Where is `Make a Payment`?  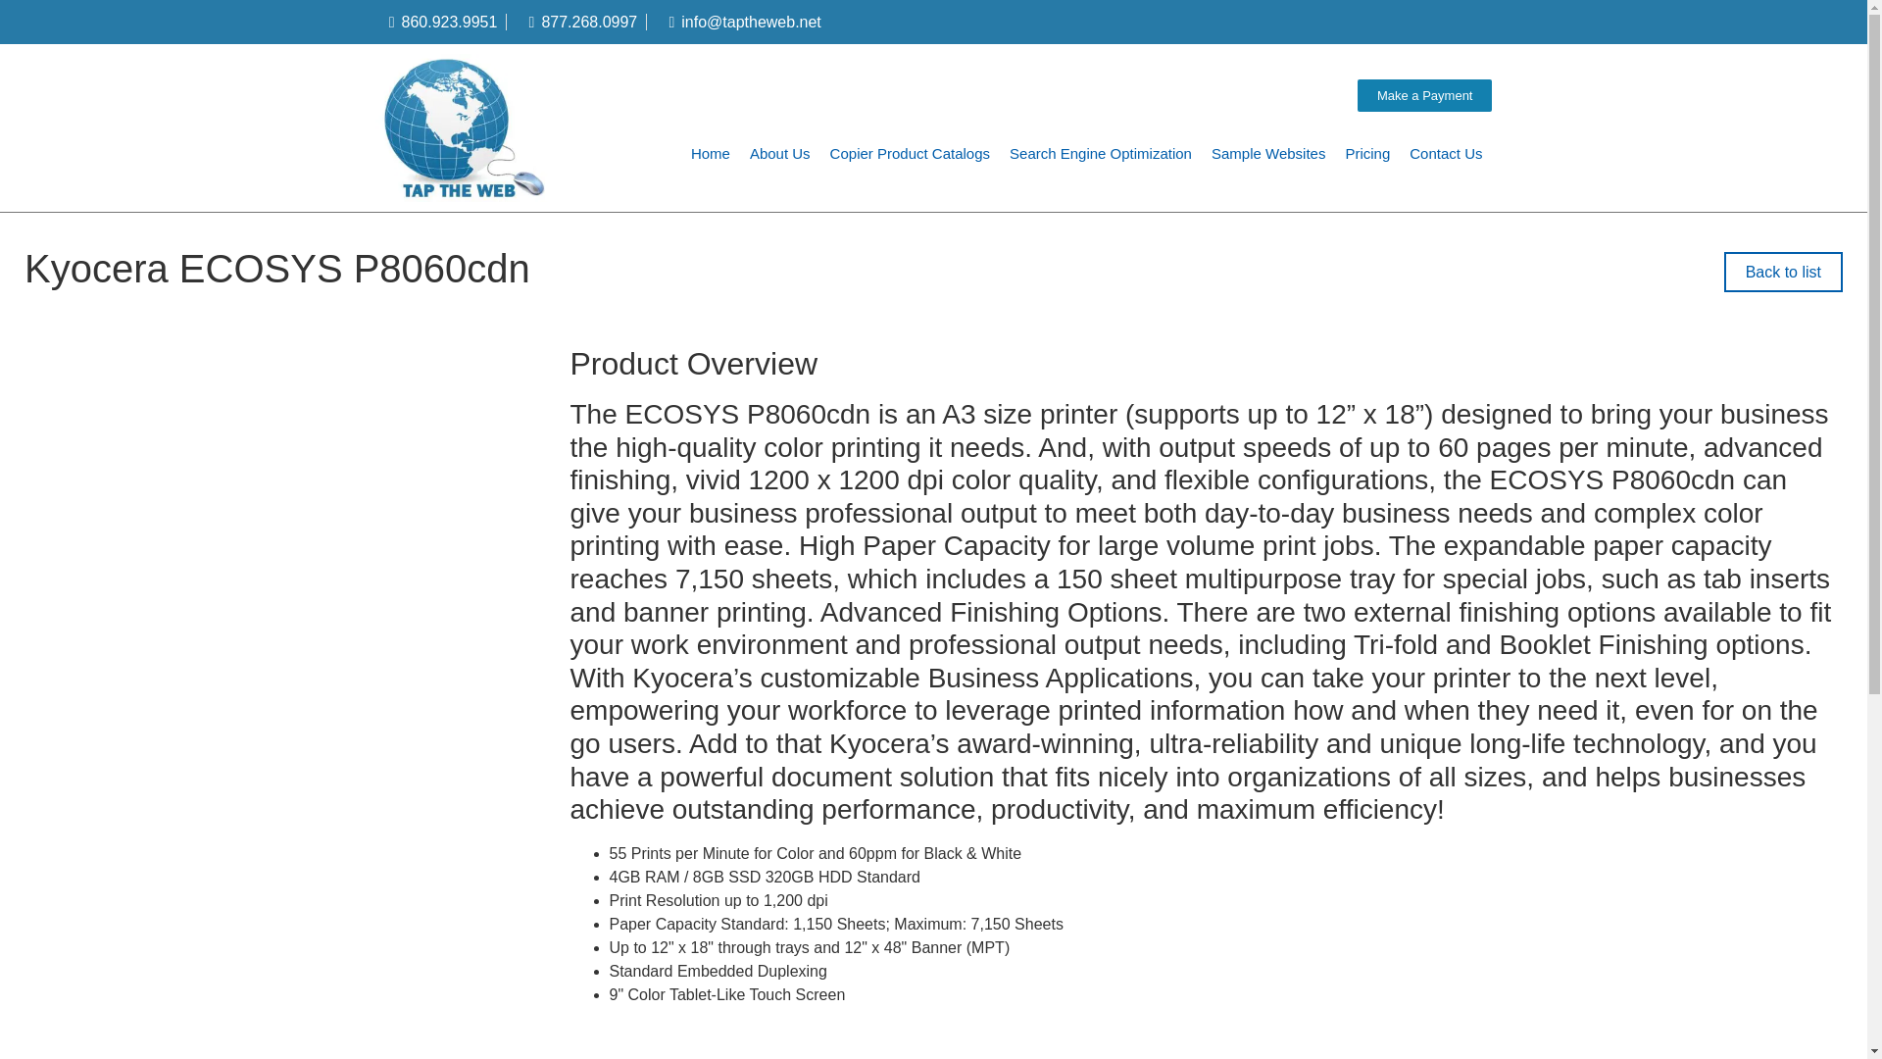 Make a Payment is located at coordinates (1424, 96).